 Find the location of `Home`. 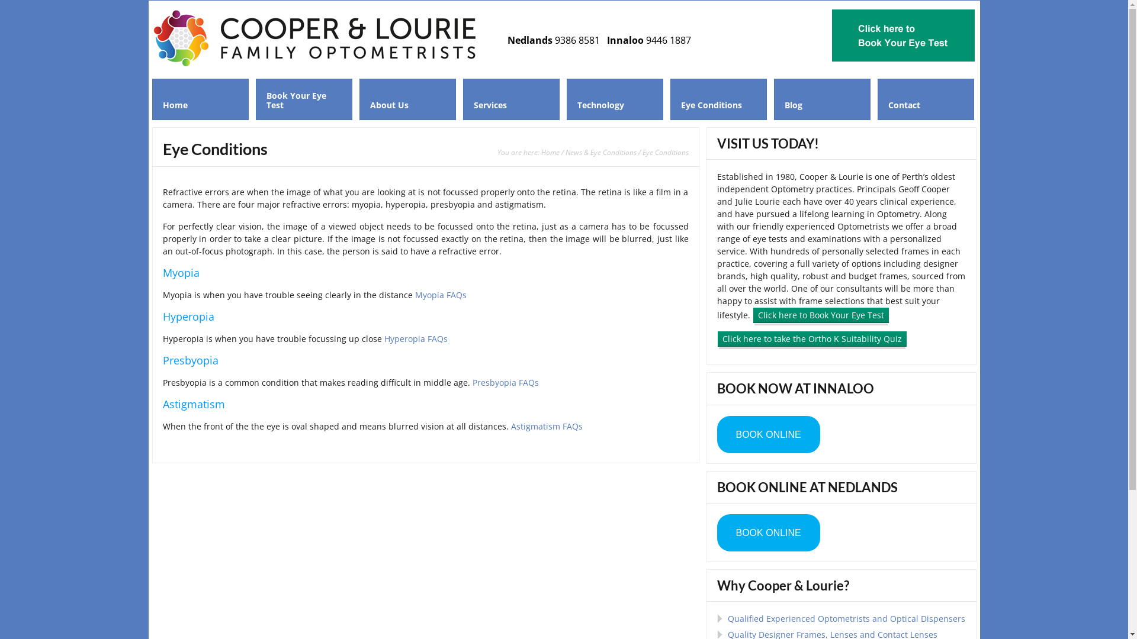

Home is located at coordinates (200, 99).